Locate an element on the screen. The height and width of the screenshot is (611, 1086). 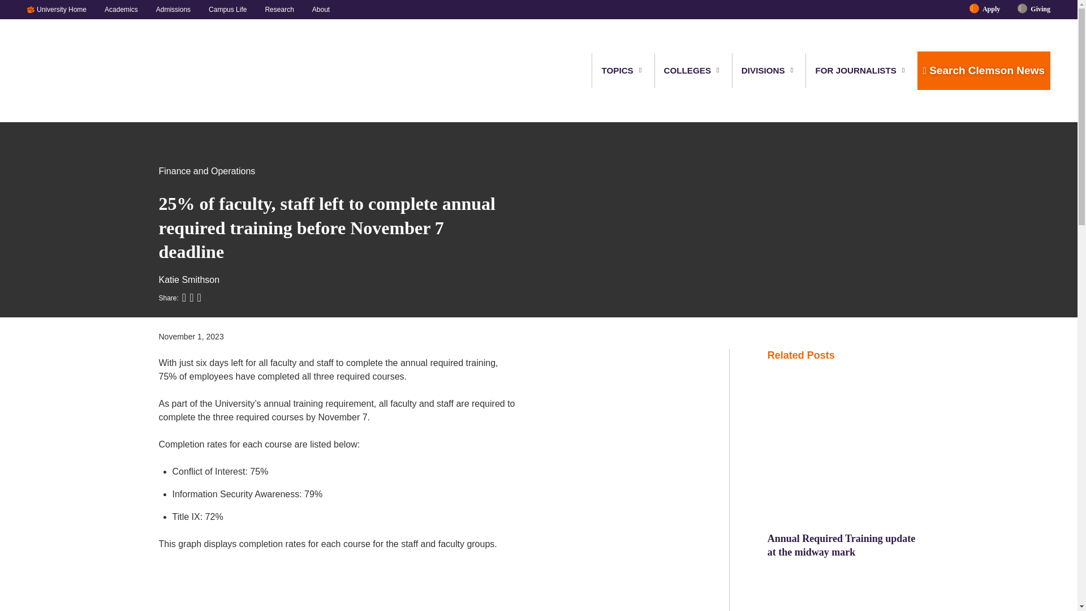
Admissions is located at coordinates (173, 9).